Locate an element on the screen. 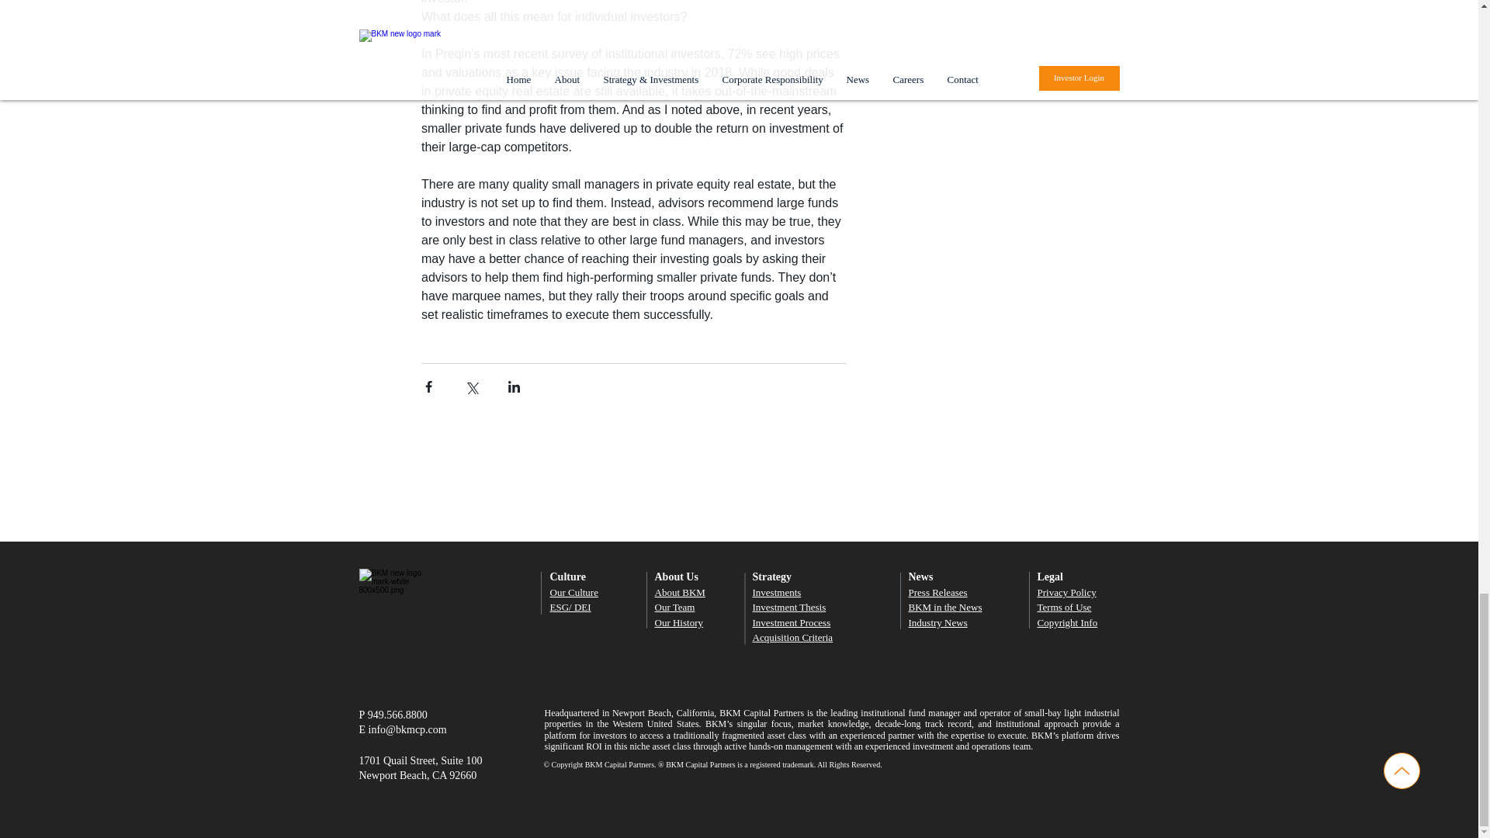 The height and width of the screenshot is (838, 1490). Our Team is located at coordinates (675, 607).